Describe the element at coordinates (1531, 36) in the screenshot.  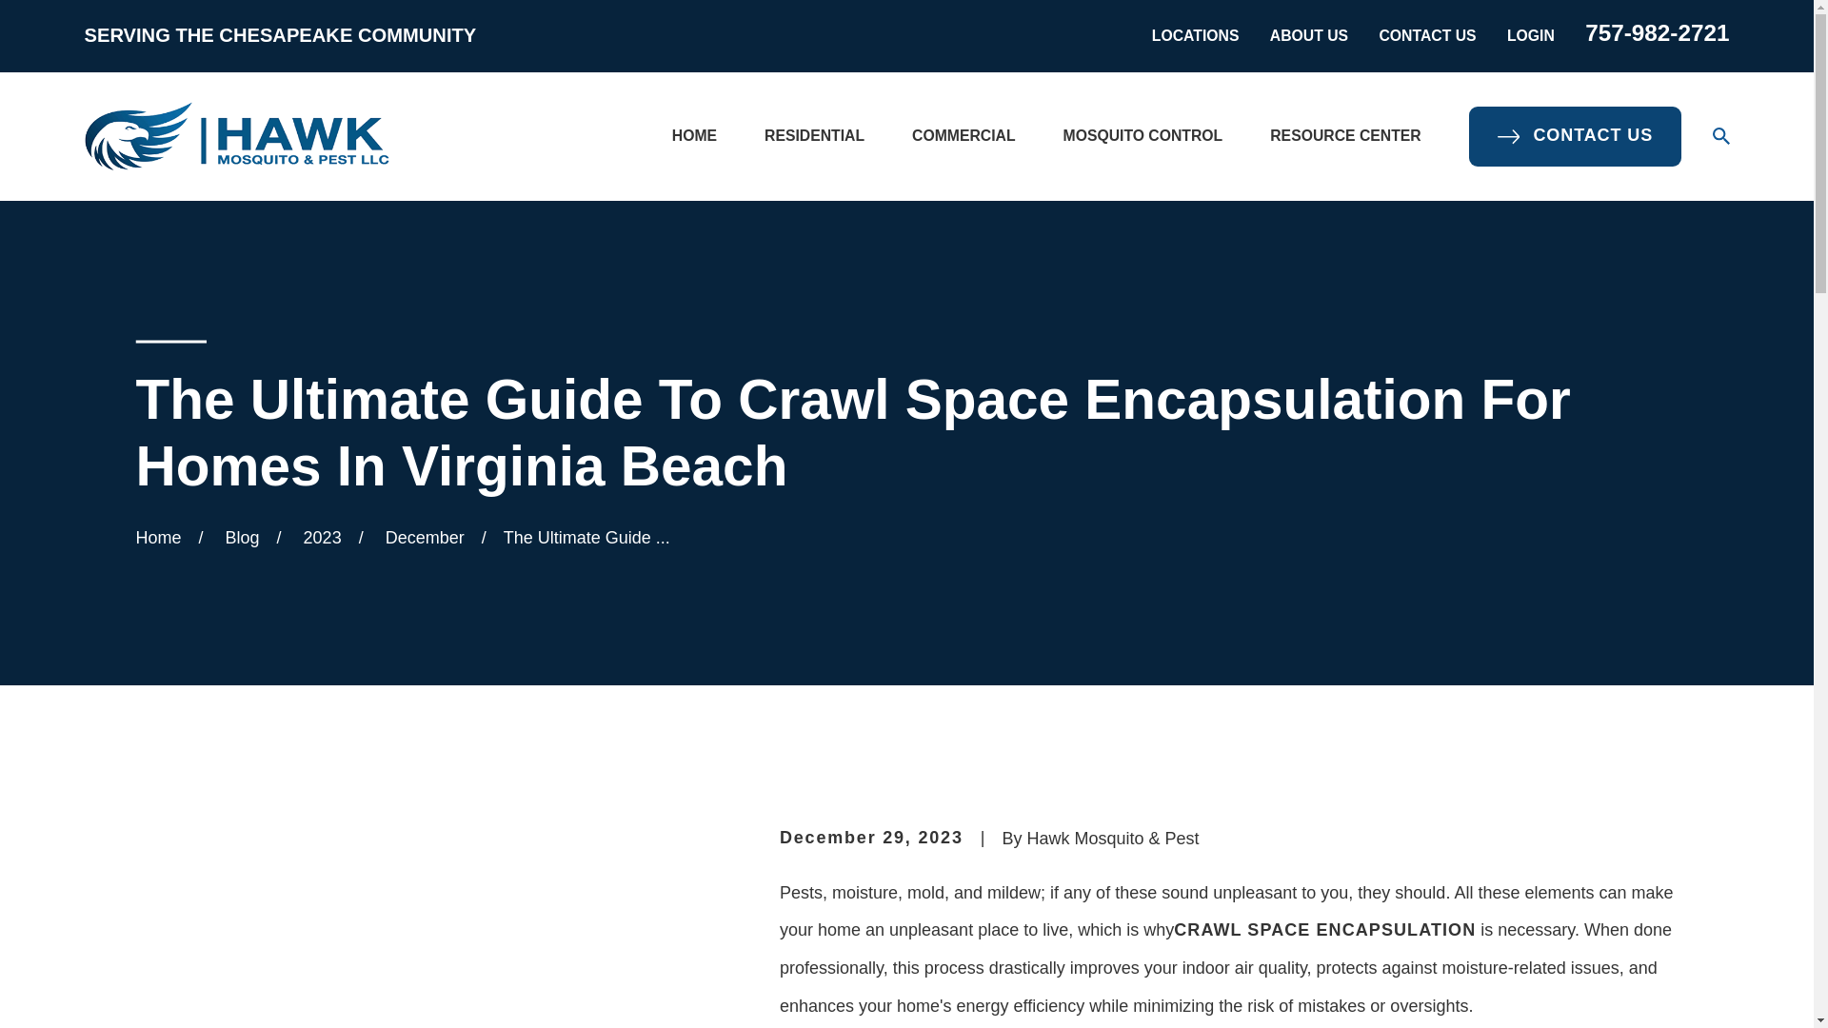
I see `LOGIN` at that location.